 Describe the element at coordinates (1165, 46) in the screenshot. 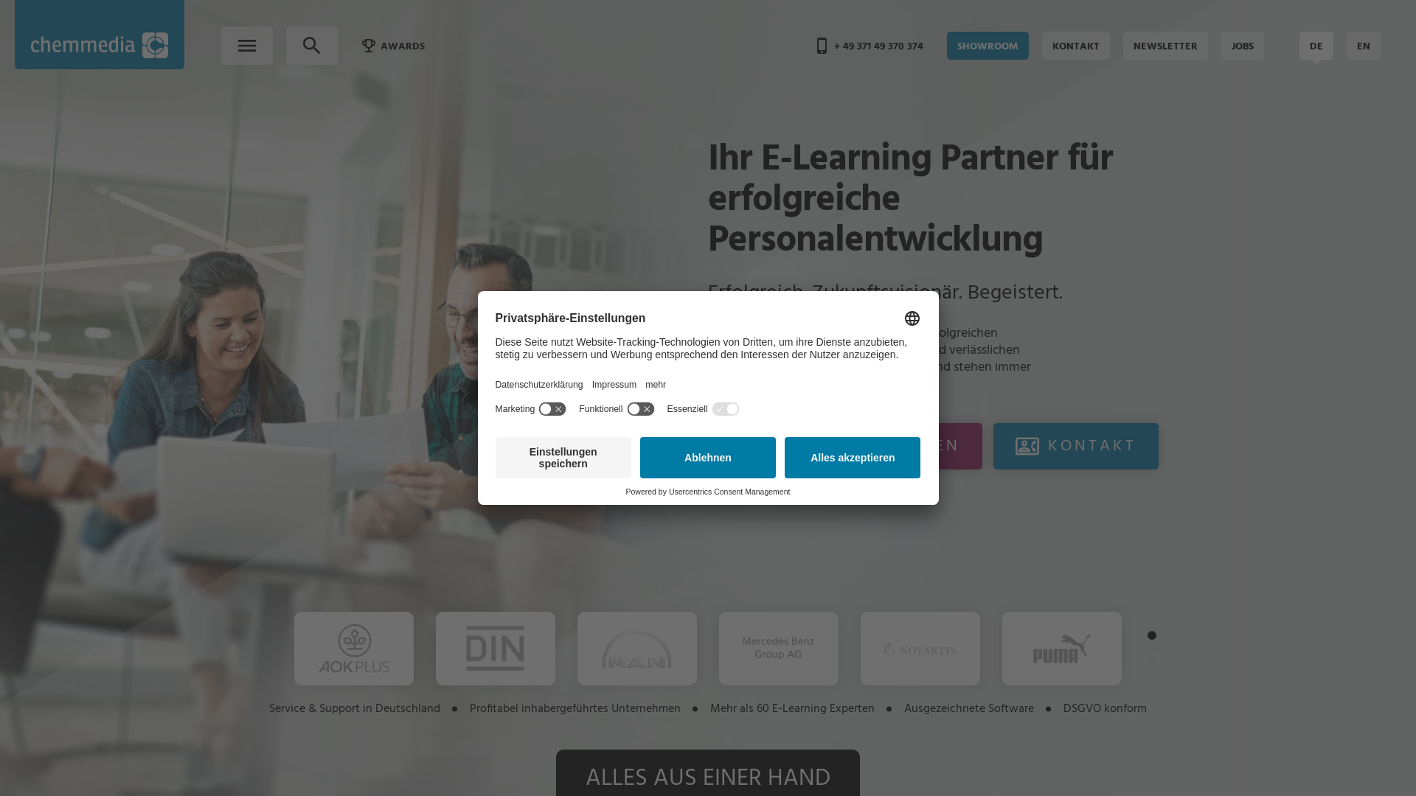

I see `NEWSLETTER` at that location.